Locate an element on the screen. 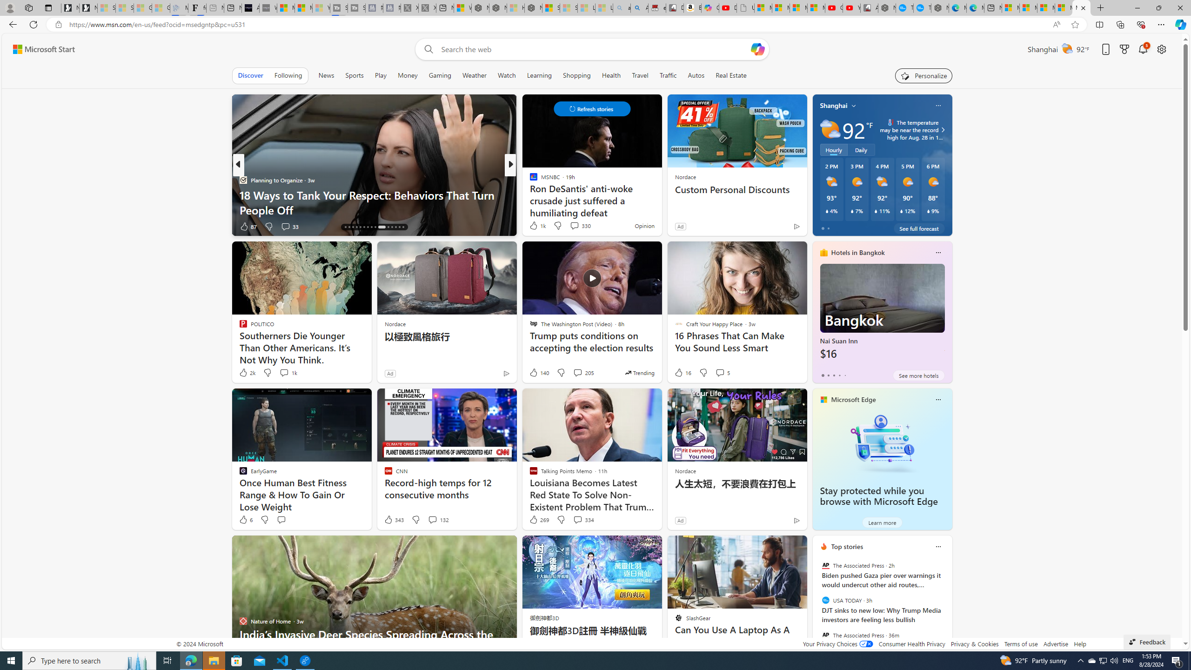 The width and height of the screenshot is (1191, 670). View comments 1 Comment is located at coordinates (574, 226).